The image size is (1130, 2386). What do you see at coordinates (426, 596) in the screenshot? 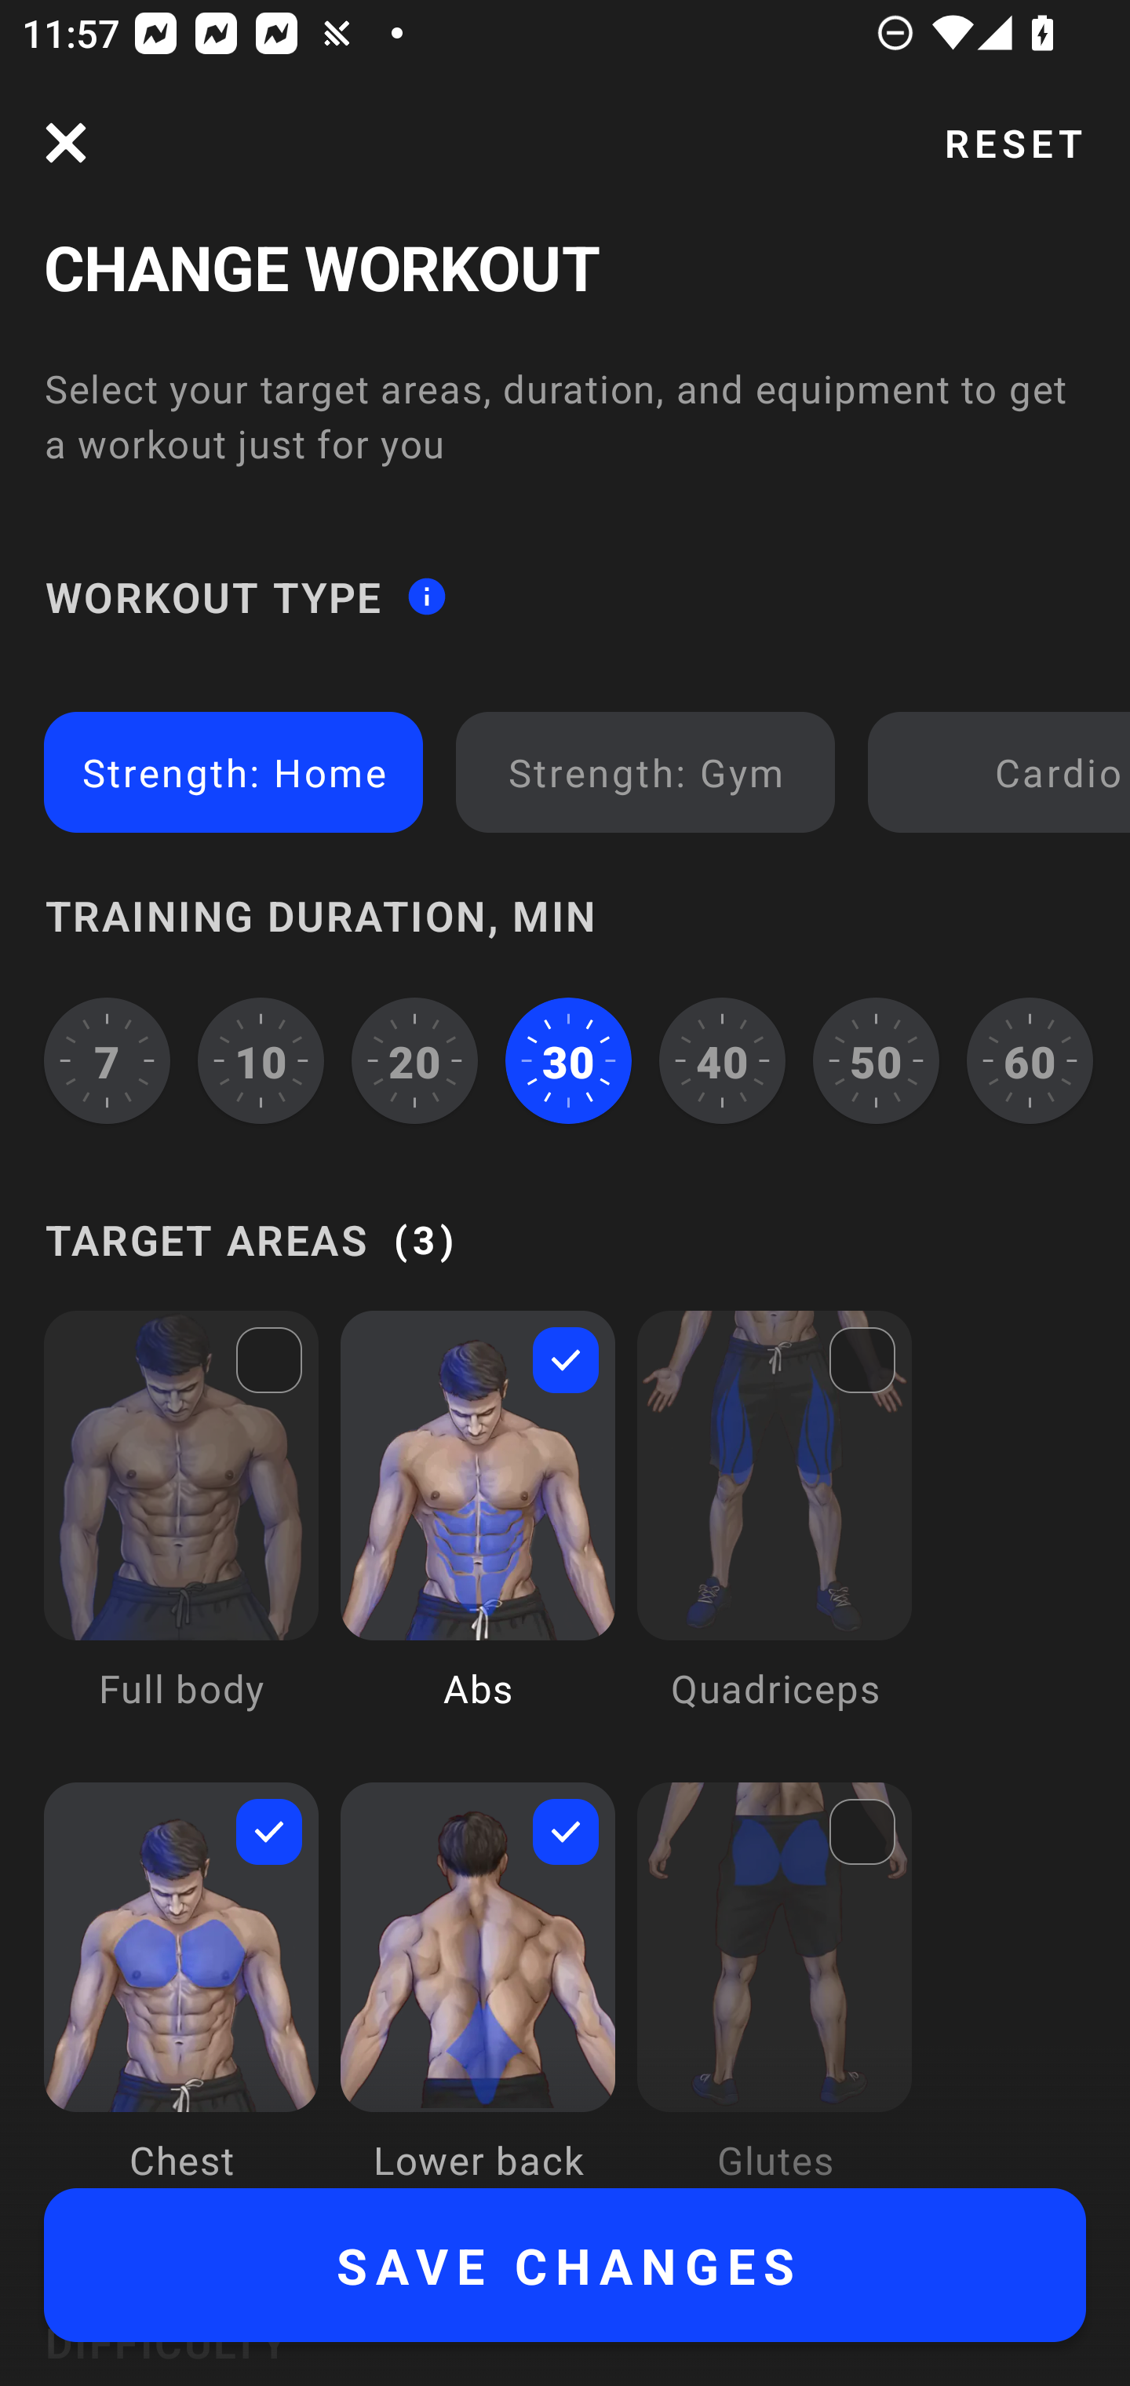
I see `Workout type information button` at bounding box center [426, 596].